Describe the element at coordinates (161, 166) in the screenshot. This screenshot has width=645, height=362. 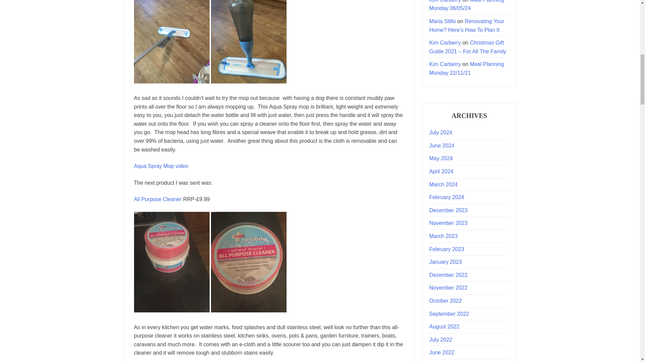
I see `Aqua Spray Mop video` at that location.